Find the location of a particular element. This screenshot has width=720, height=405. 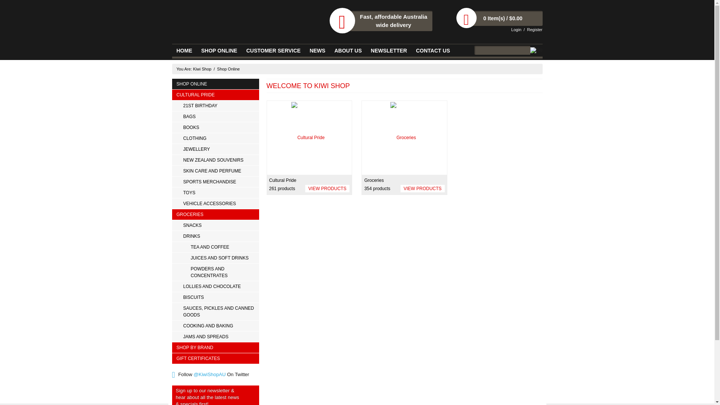

VIEW PRODUCTS is located at coordinates (422, 189).